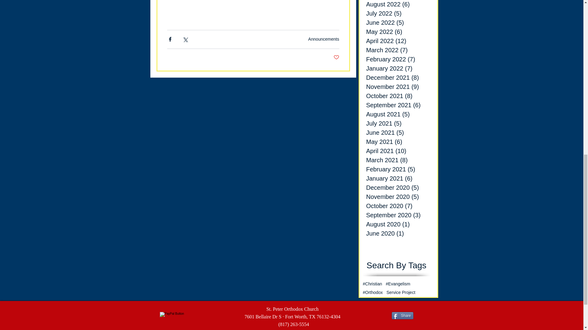  Describe the element at coordinates (336, 57) in the screenshot. I see `Post not marked as liked` at that location.